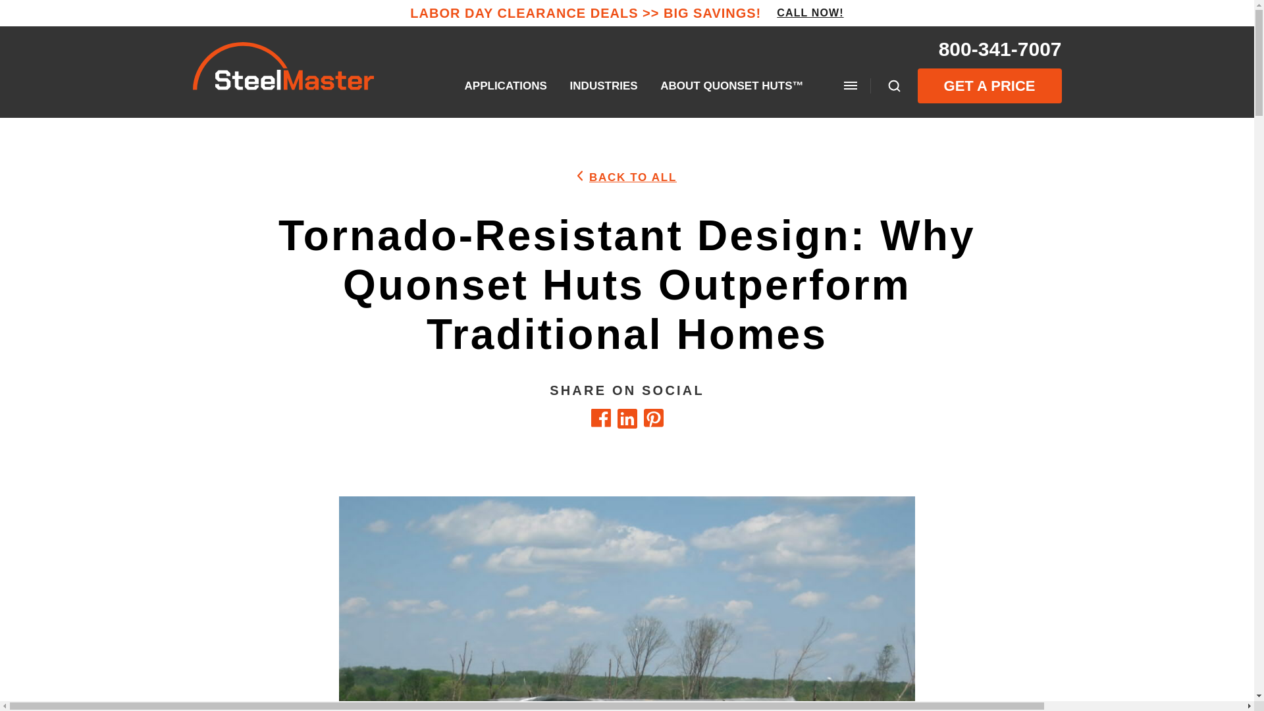  What do you see at coordinates (810, 13) in the screenshot?
I see `CALL NOW!` at bounding box center [810, 13].